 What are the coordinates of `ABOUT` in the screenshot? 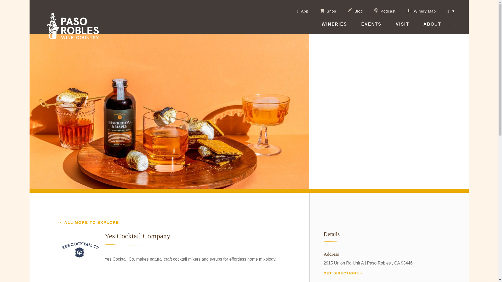 It's located at (432, 27).